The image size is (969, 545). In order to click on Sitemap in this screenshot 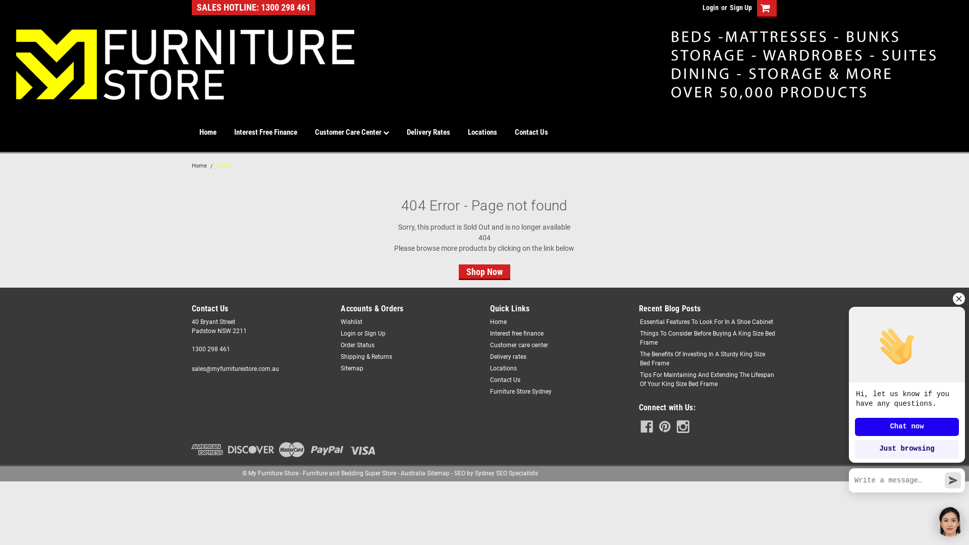, I will do `click(352, 368)`.